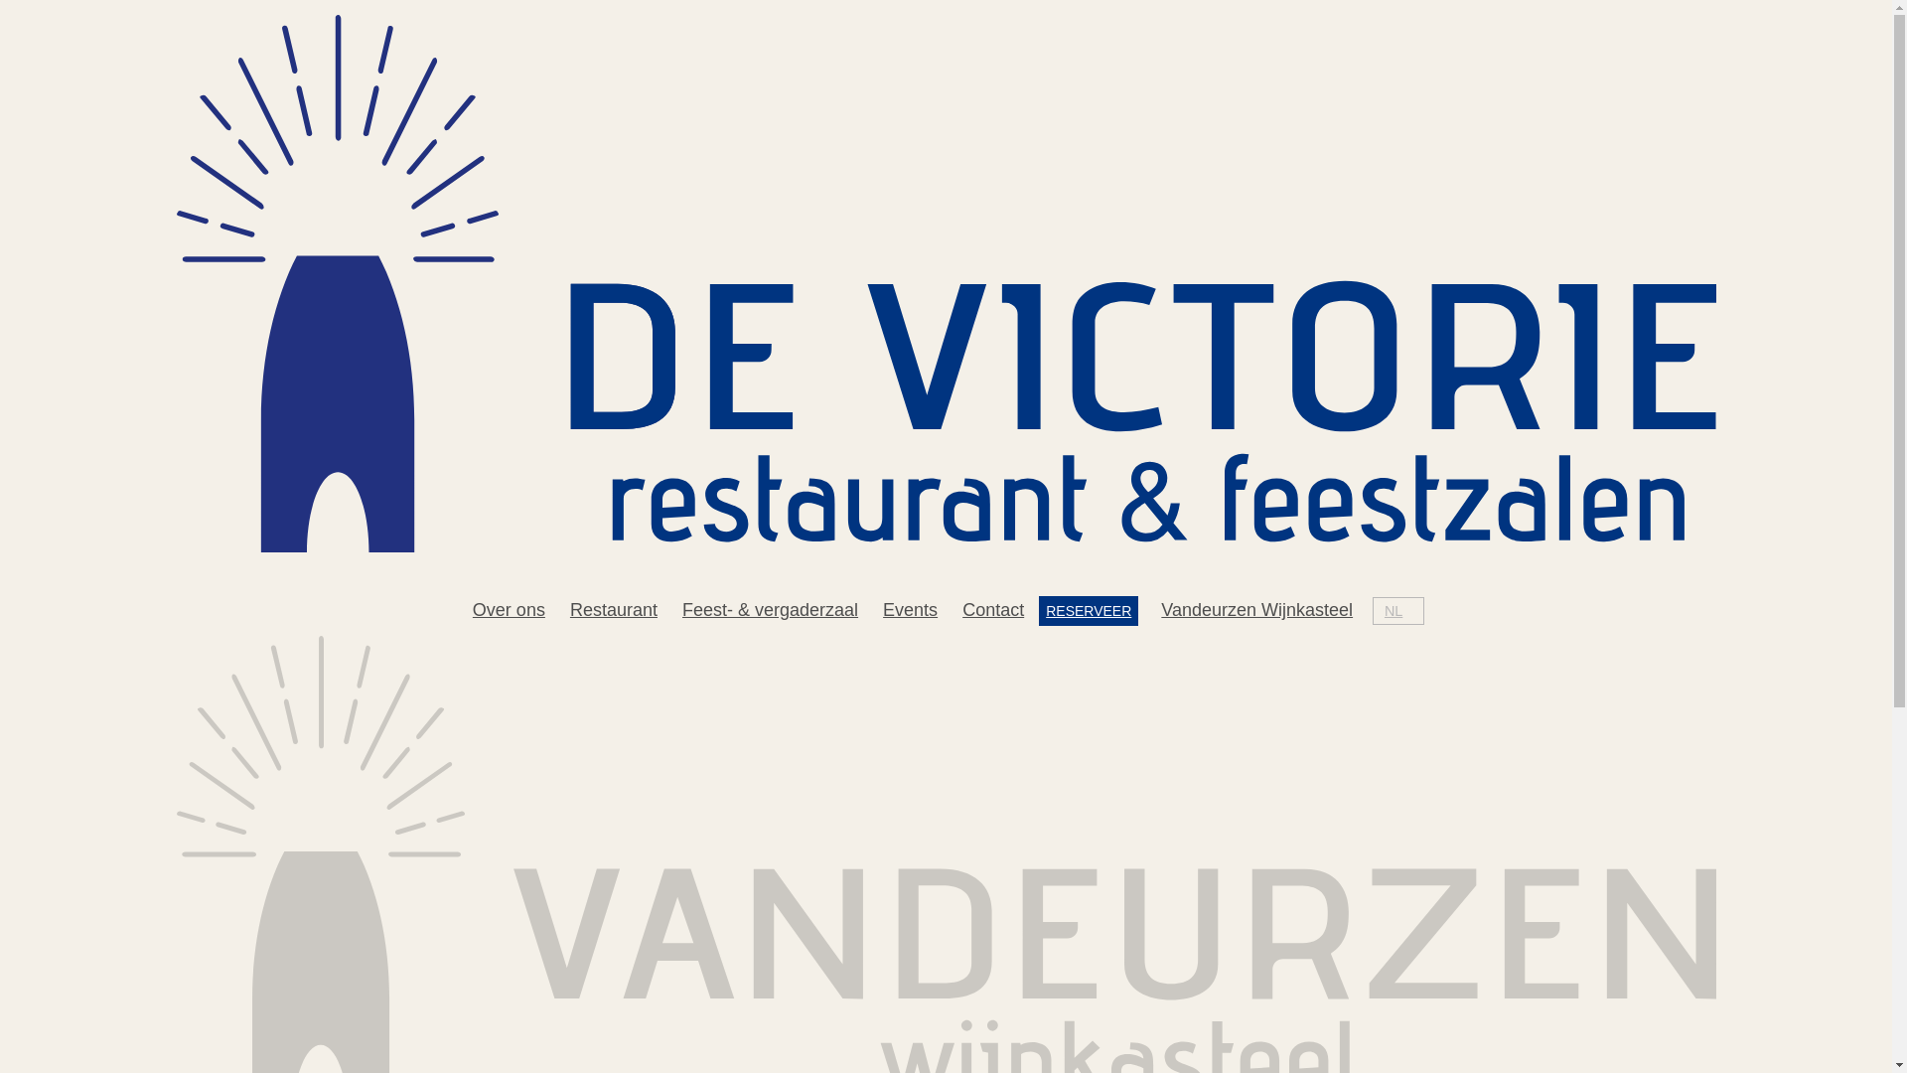 Image resolution: width=1907 pixels, height=1073 pixels. I want to click on NL, so click(1394, 611).